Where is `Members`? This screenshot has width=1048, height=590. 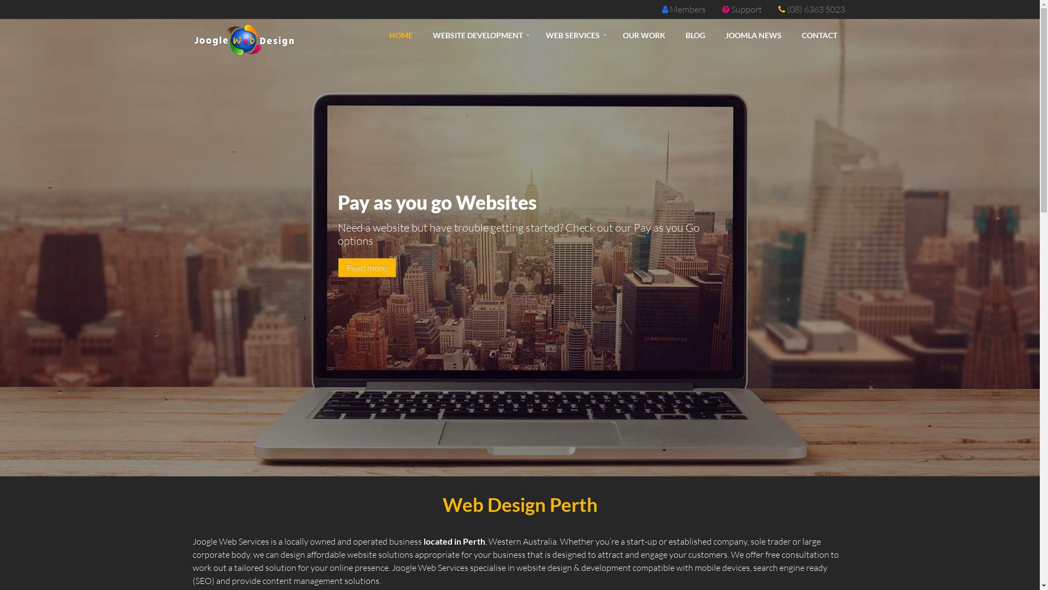 Members is located at coordinates (687, 9).